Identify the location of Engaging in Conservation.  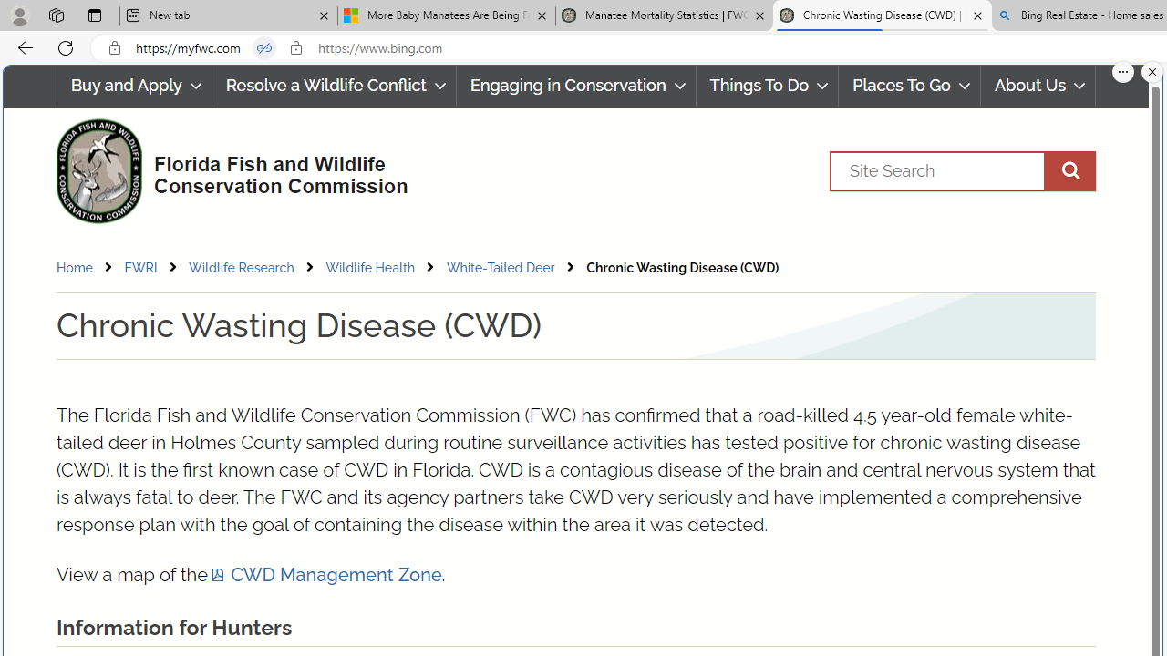
(575, 86).